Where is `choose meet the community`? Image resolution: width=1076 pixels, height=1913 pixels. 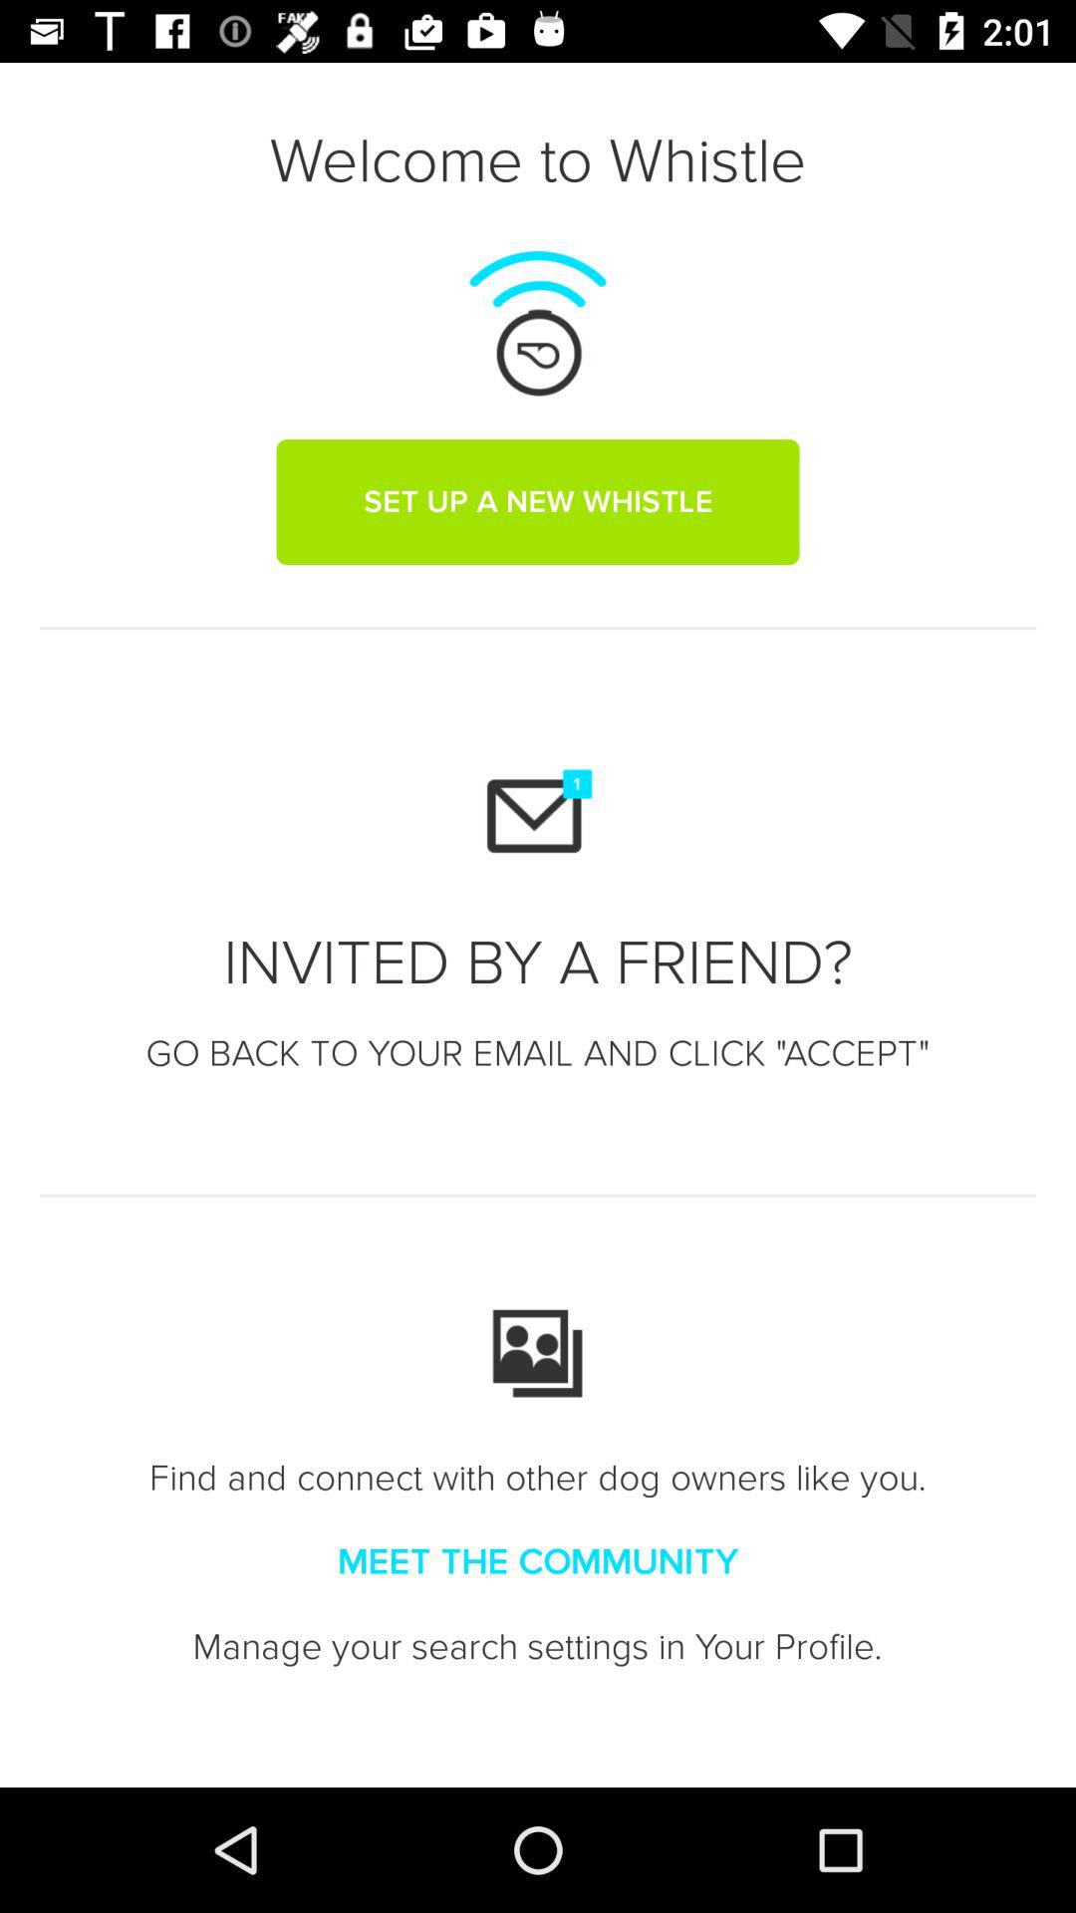 choose meet the community is located at coordinates (538, 1562).